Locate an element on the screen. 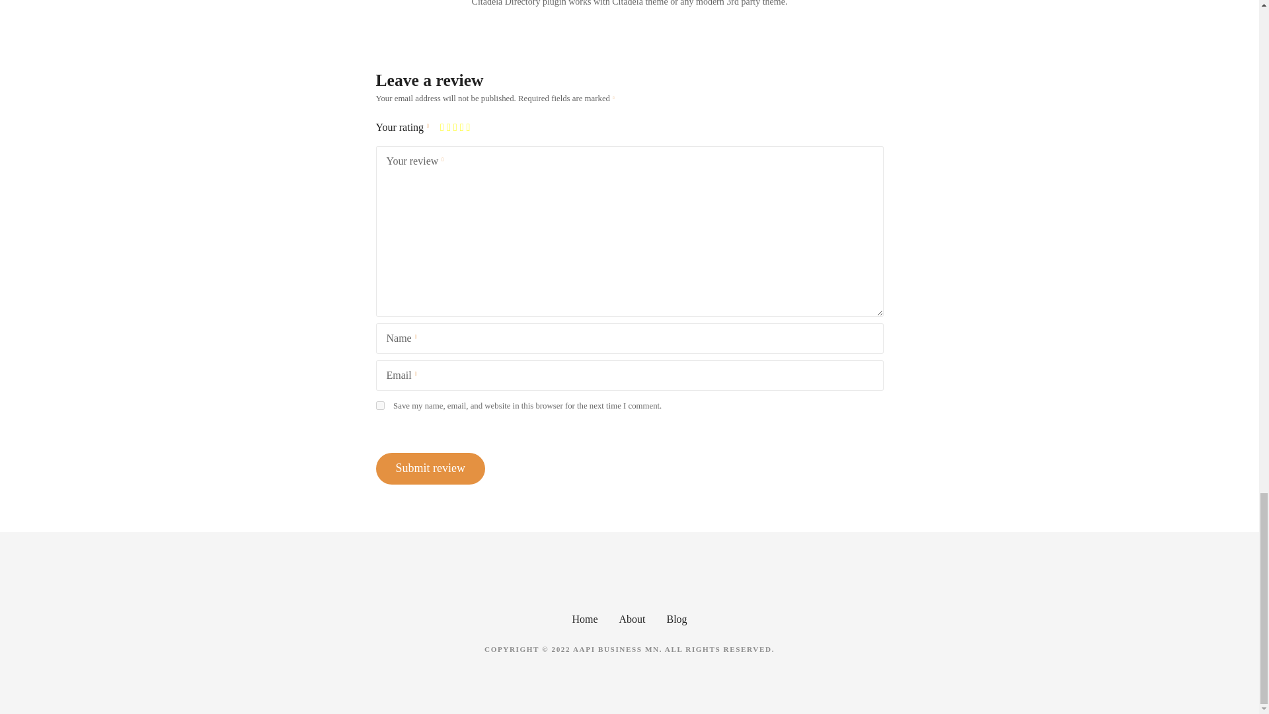 The width and height of the screenshot is (1269, 714). About is located at coordinates (632, 619).